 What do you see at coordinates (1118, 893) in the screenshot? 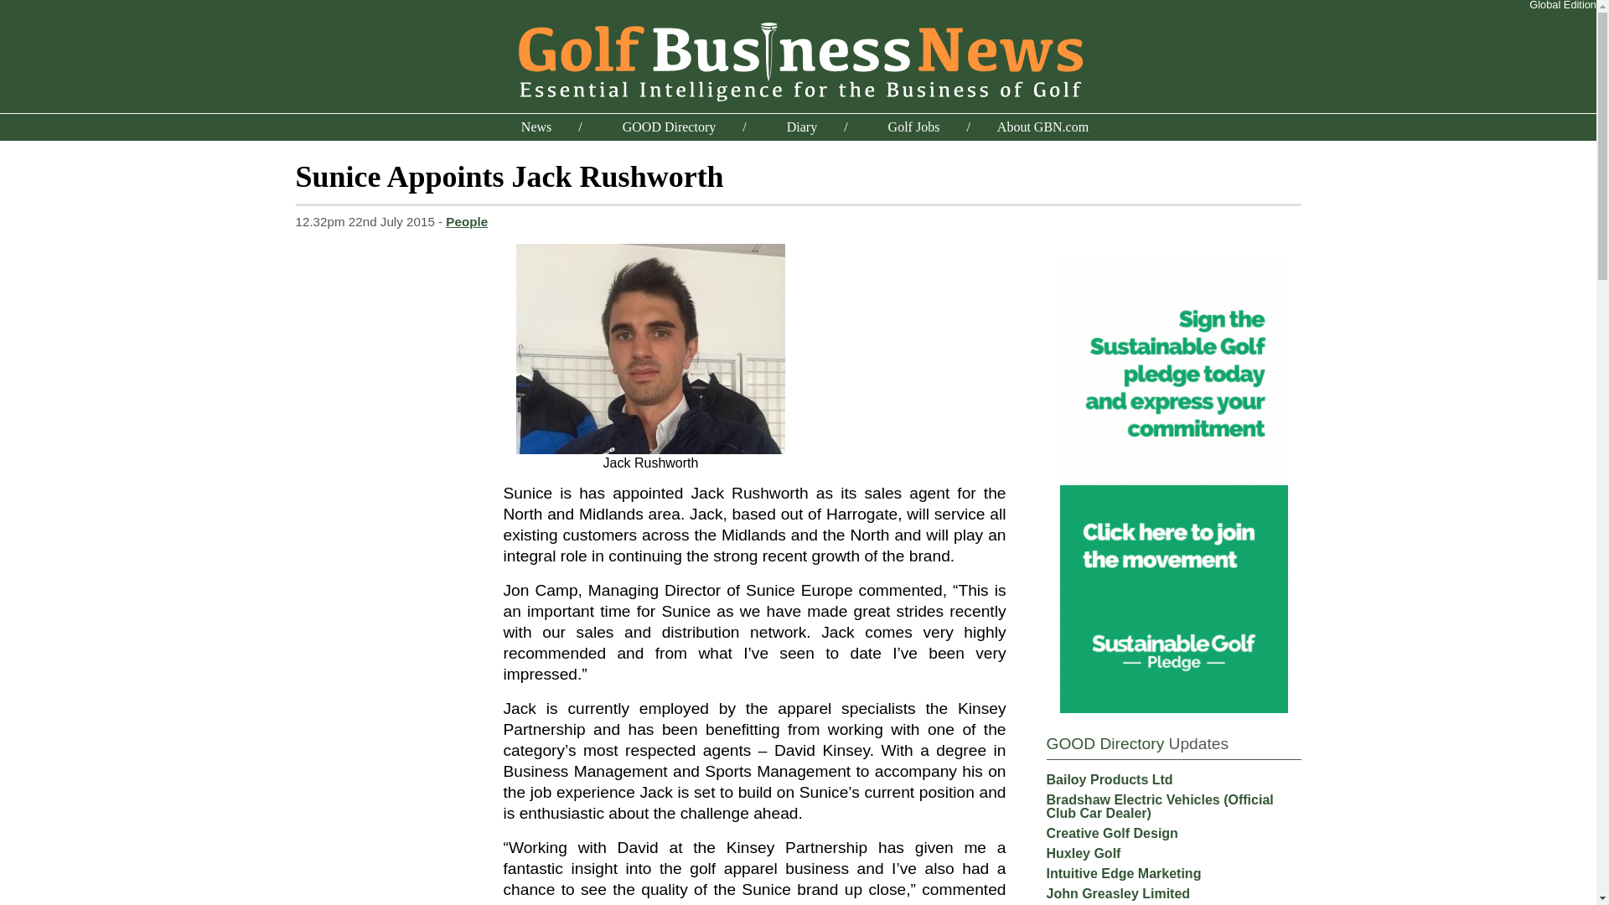
I see `John Greasley Limited` at bounding box center [1118, 893].